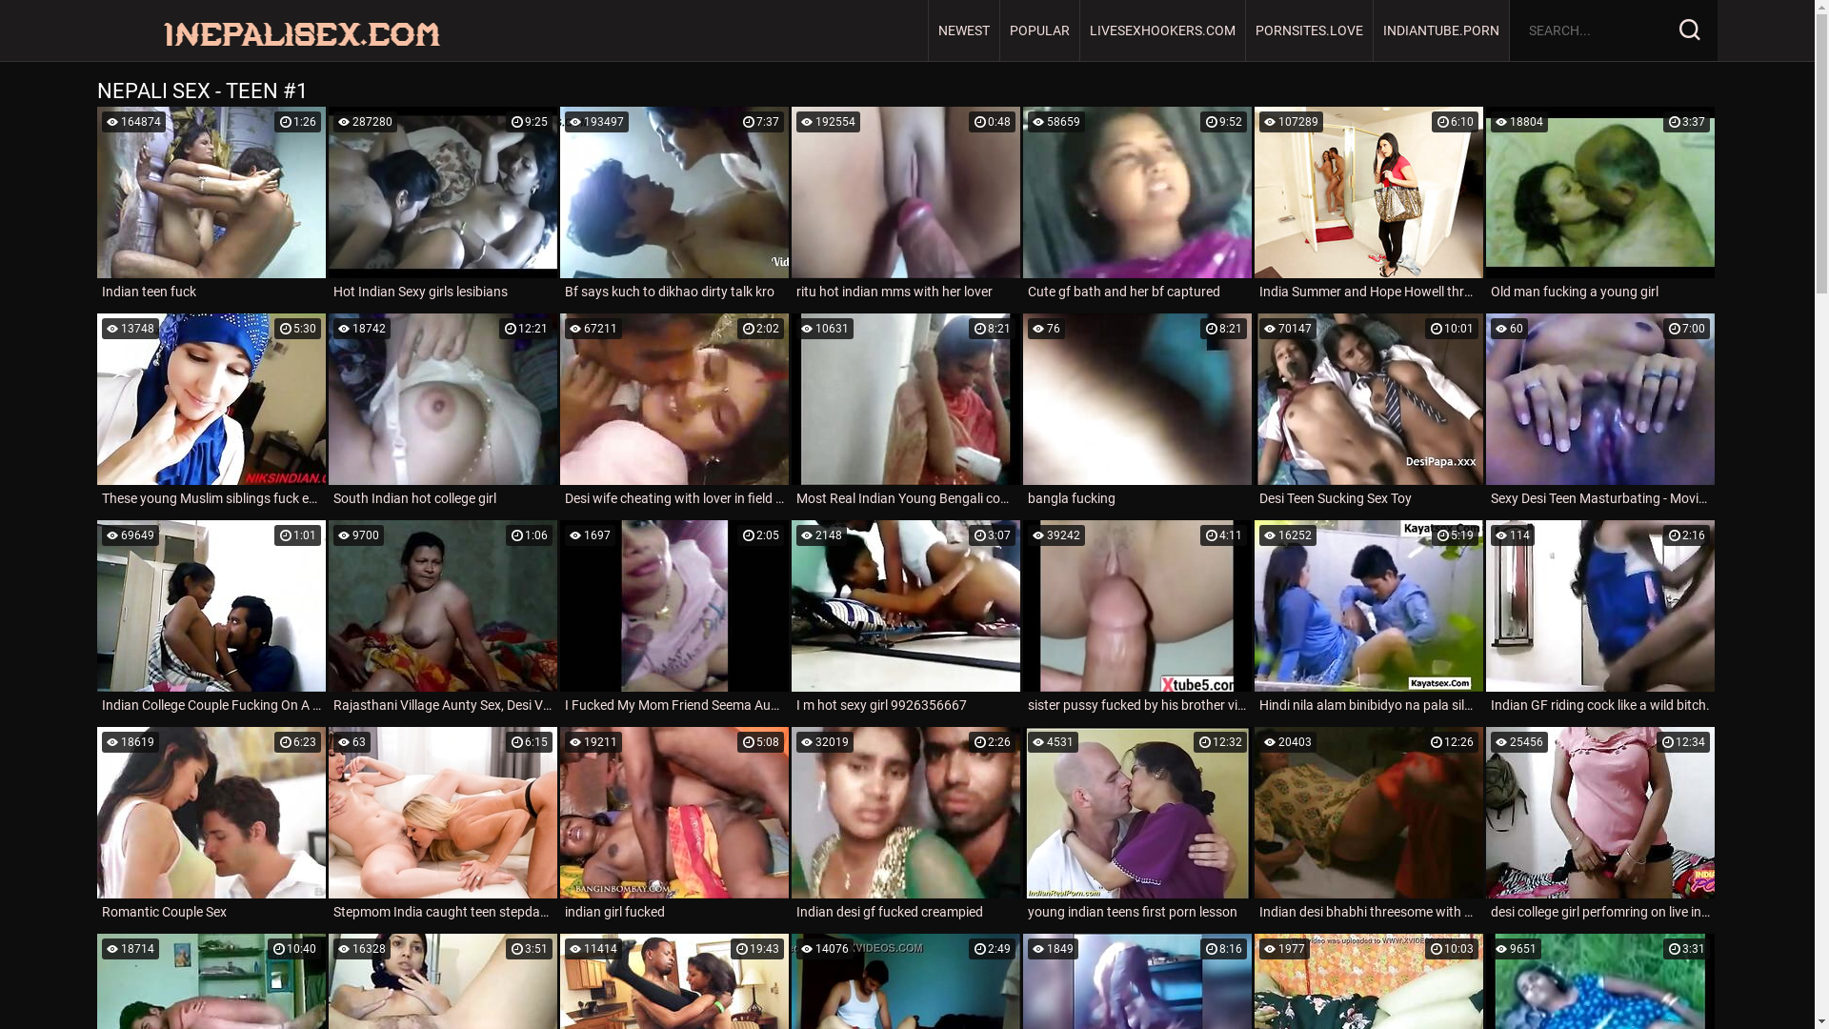 Image resolution: width=1829 pixels, height=1029 pixels. Describe the element at coordinates (1310, 30) in the screenshot. I see `PORNSITES.LOVE` at that location.